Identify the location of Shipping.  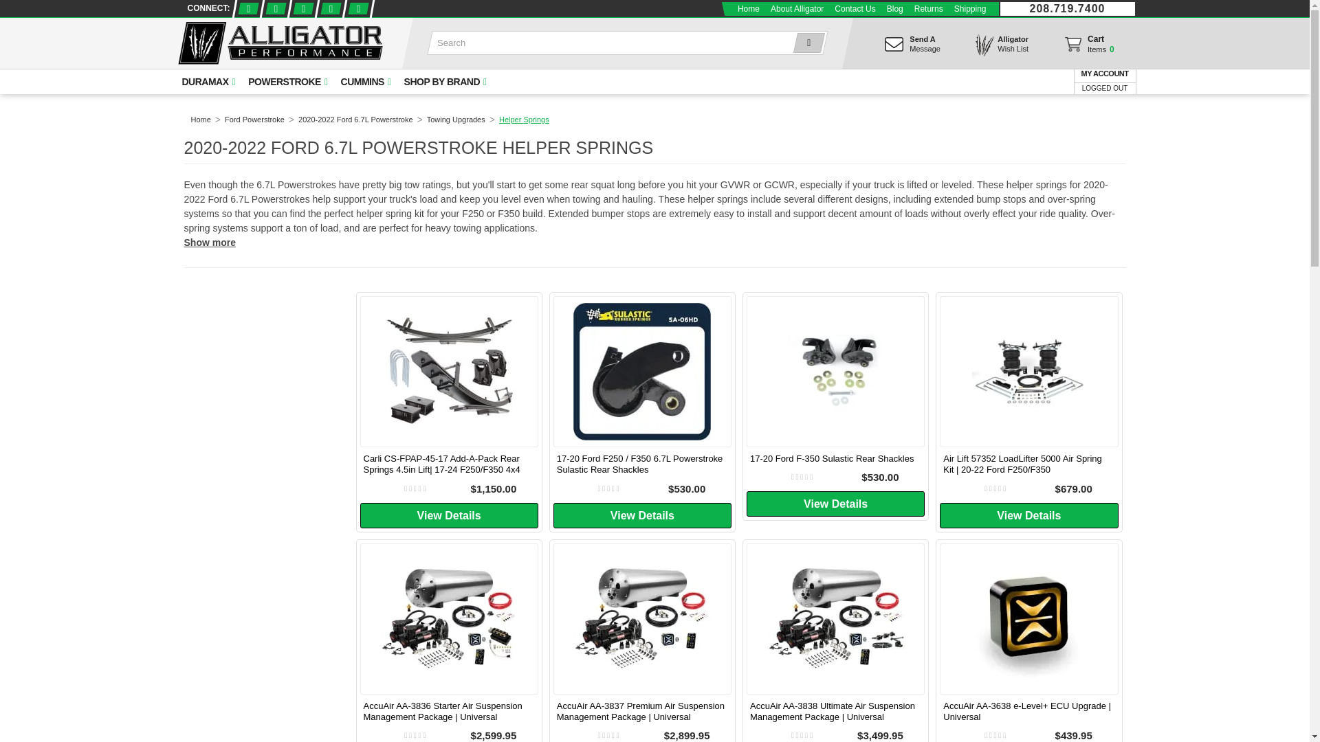
(971, 8).